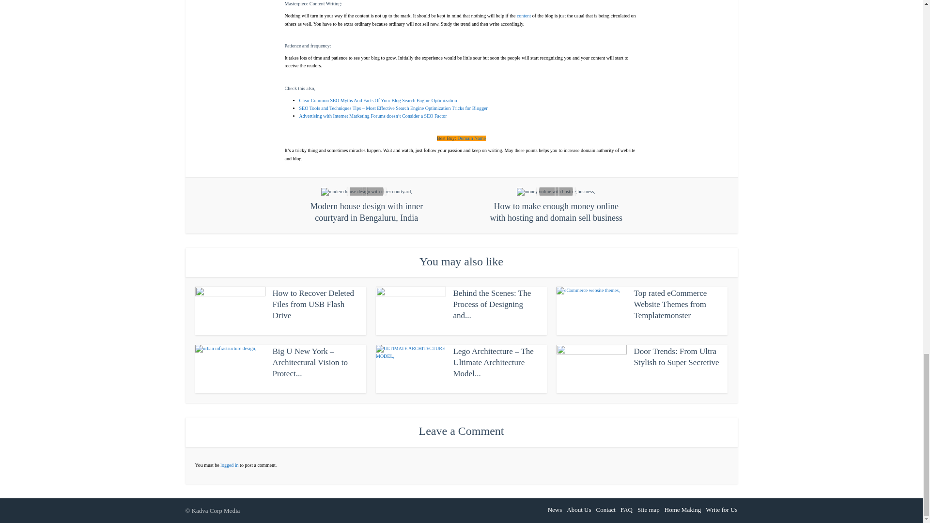  I want to click on Door Trends: From Ultra Stylish to Super Secretive, so click(676, 357).